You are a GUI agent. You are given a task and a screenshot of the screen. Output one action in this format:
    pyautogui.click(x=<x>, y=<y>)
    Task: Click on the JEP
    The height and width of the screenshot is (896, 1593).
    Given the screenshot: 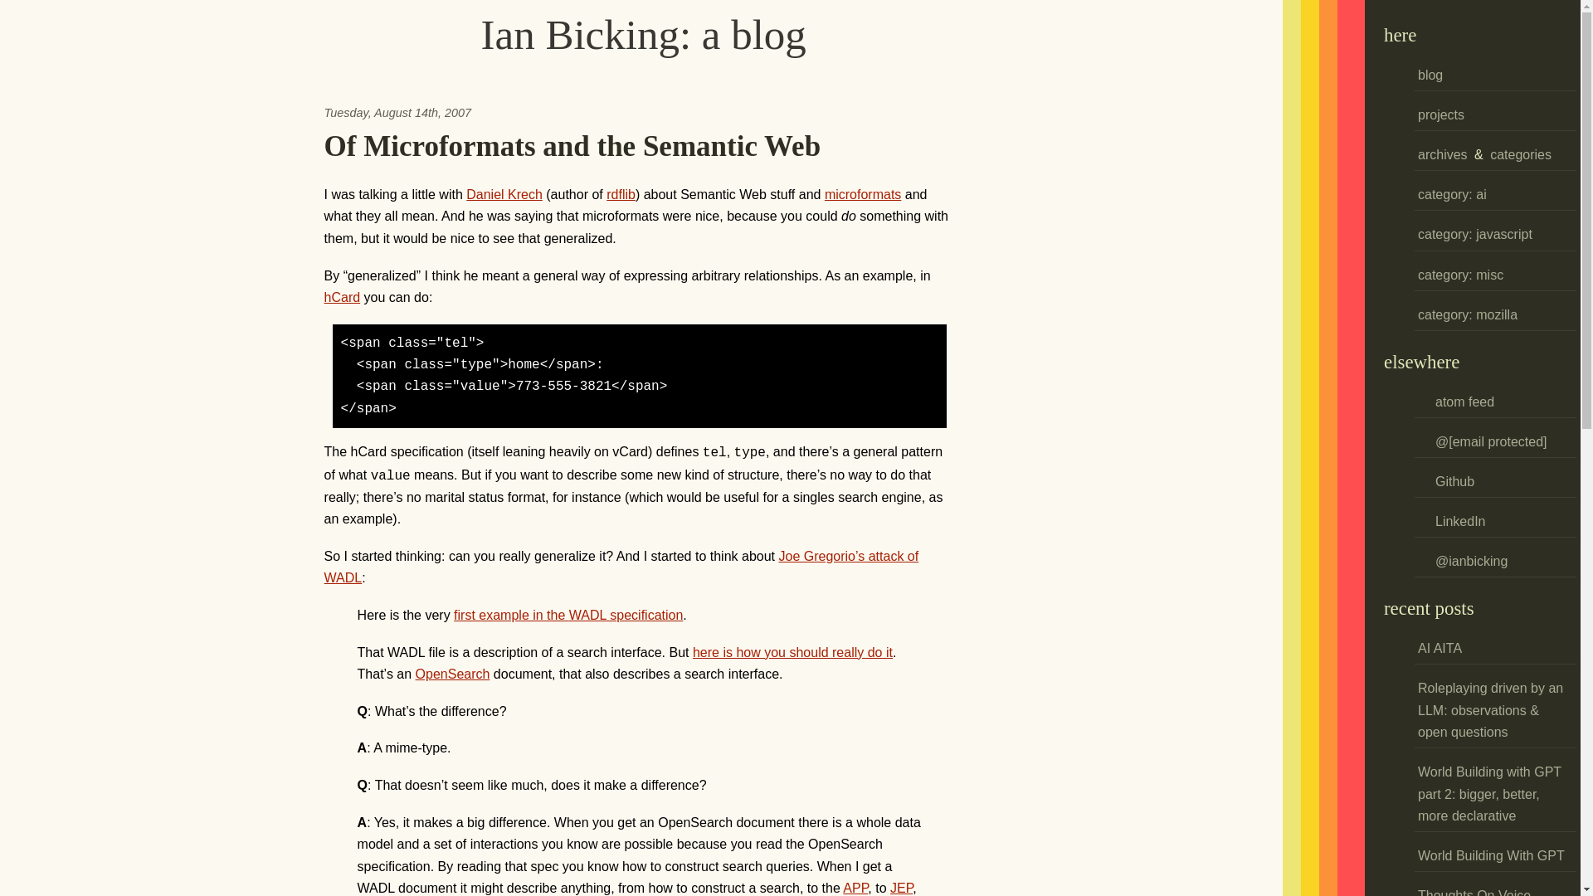 What is the action you would take?
    pyautogui.click(x=901, y=888)
    